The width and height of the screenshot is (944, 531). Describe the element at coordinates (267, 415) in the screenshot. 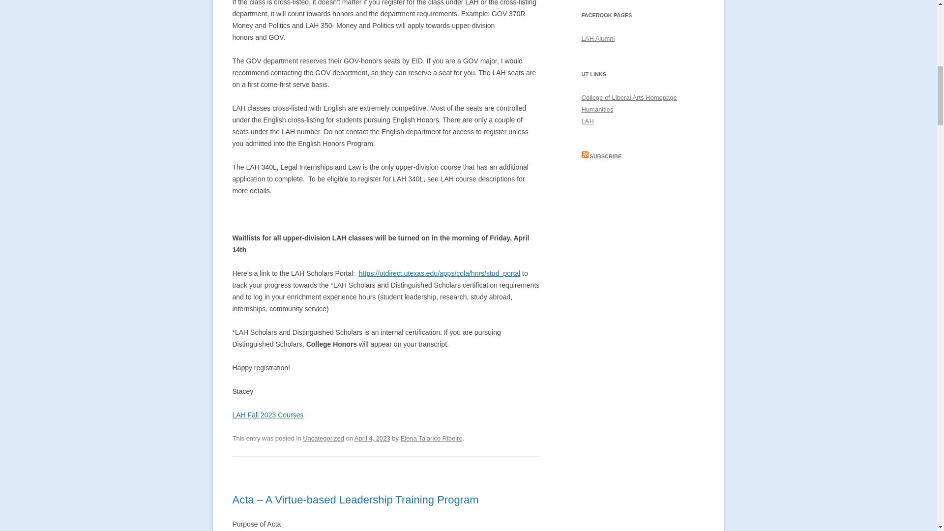

I see `LAH Fall 2023 Courses` at that location.